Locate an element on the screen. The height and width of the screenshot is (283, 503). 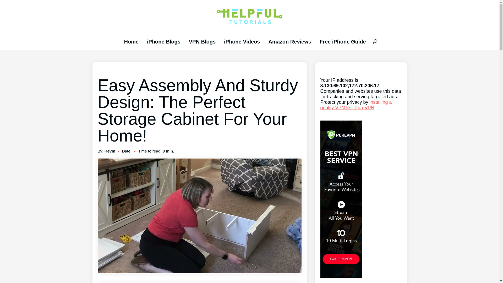
installing a quality VPN like PureVPN is located at coordinates (356, 105).